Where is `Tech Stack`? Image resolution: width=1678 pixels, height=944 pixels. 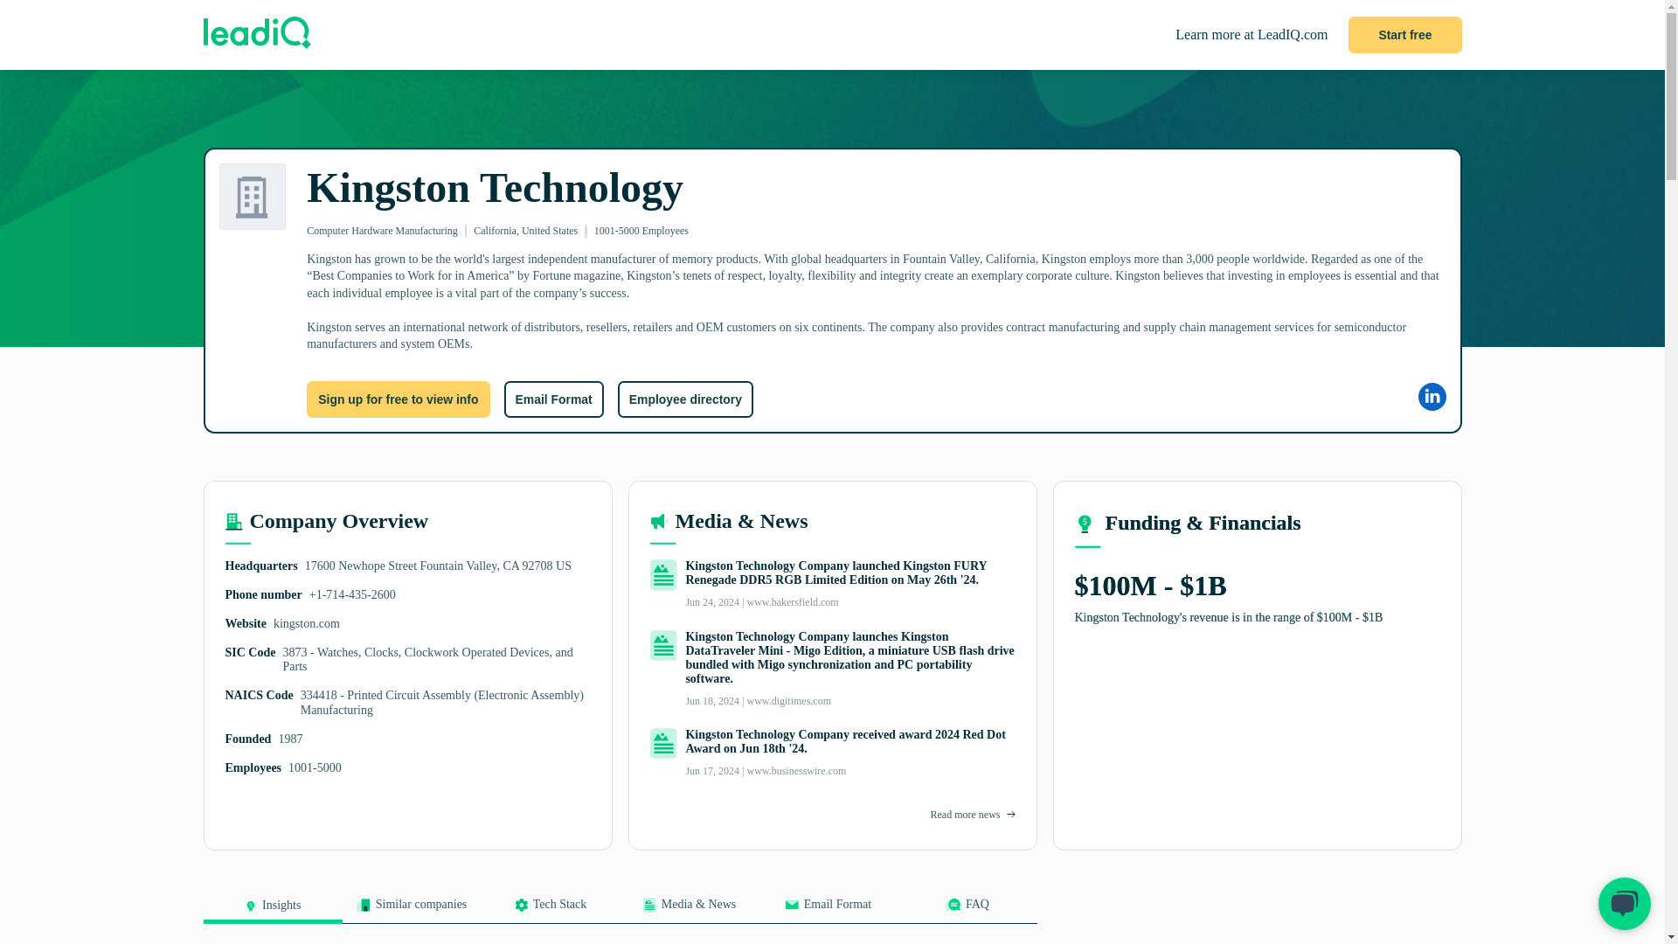
Tech Stack is located at coordinates (549, 910).